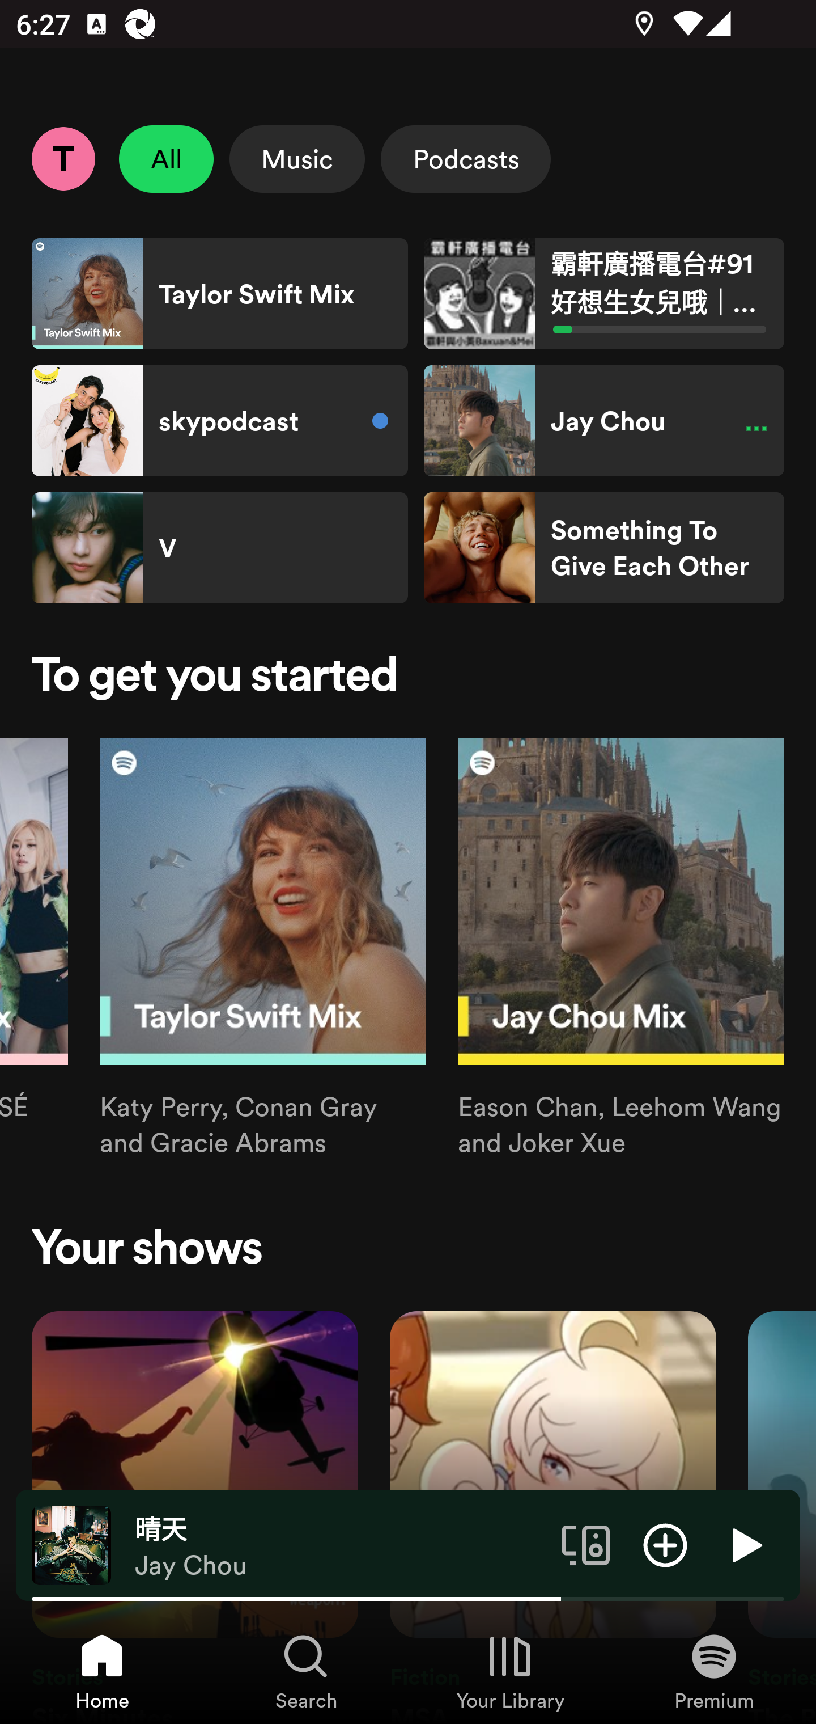 The height and width of the screenshot is (1724, 816). What do you see at coordinates (586, 1544) in the screenshot?
I see `Connect to a device. Opens the devices menu` at bounding box center [586, 1544].